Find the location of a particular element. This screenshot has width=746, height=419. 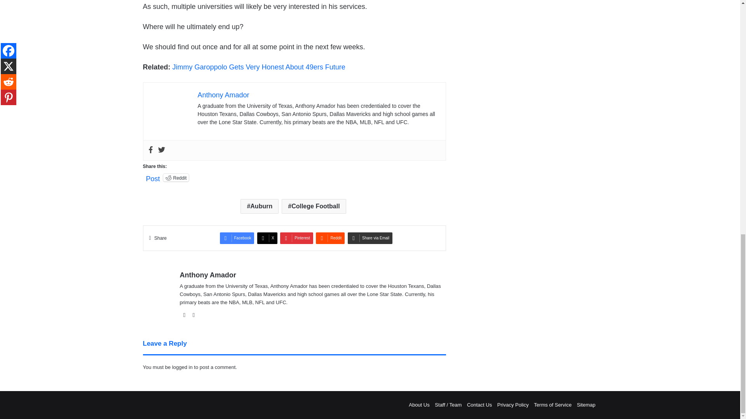

Jimmy Garoppolo Gets Very Honest About 49ers Future is located at coordinates (259, 67).